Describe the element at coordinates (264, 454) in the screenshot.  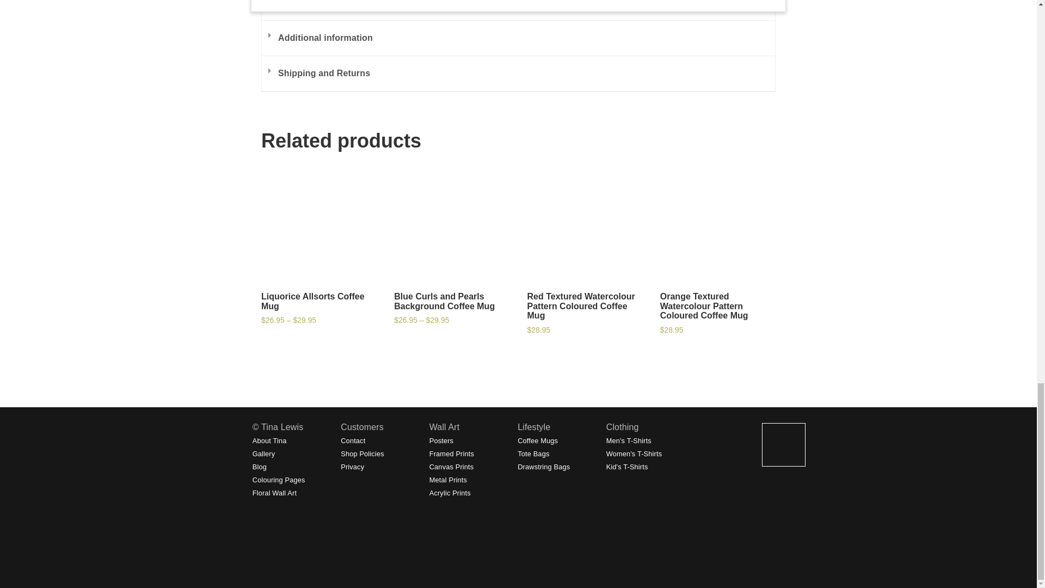
I see `Gallery` at that location.